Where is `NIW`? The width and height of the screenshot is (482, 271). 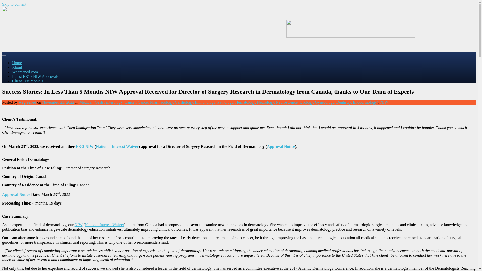
NIW is located at coordinates (384, 102).